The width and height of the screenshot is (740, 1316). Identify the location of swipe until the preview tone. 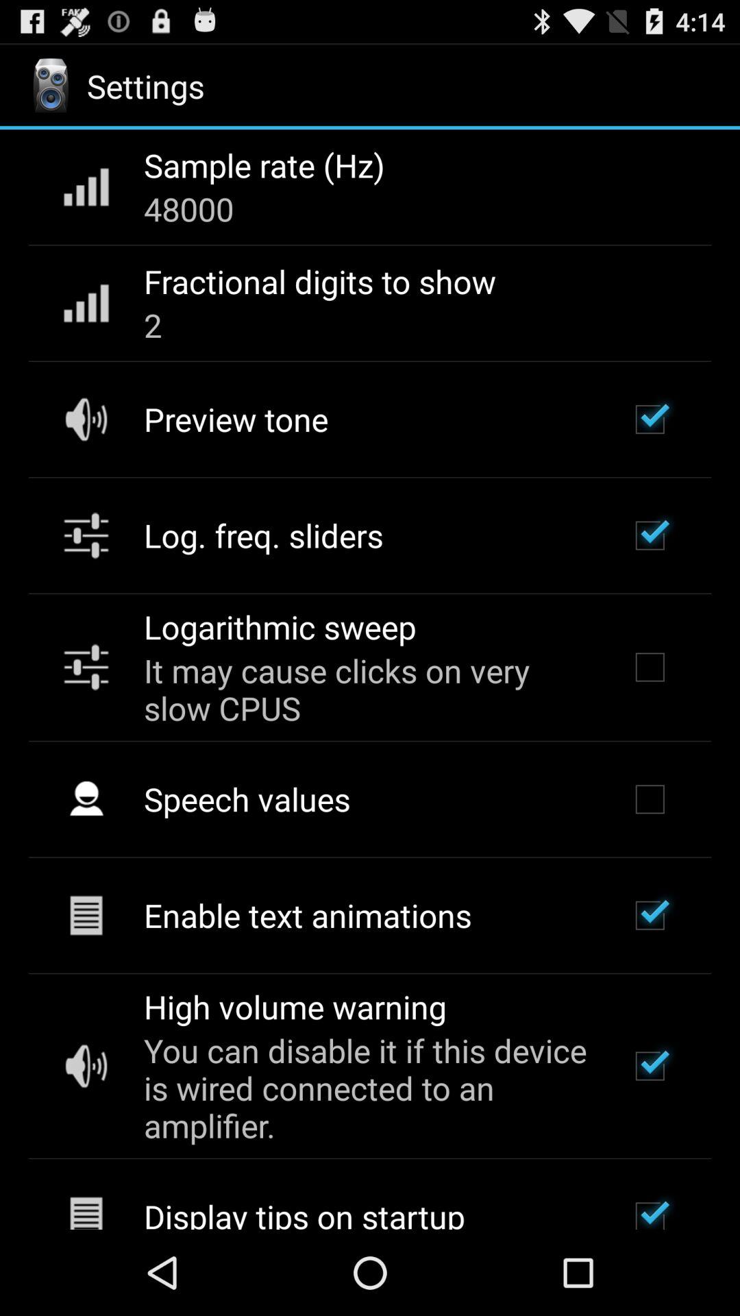
(236, 419).